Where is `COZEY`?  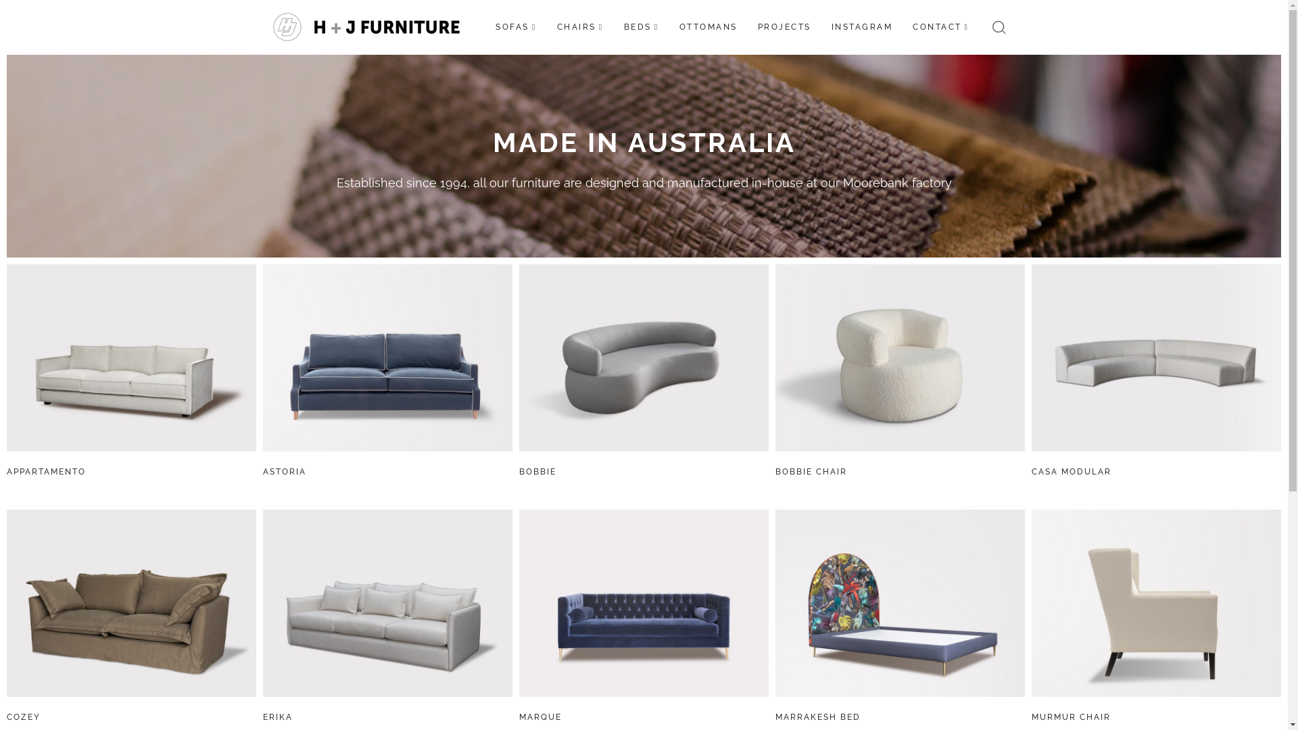
COZEY is located at coordinates (24, 717).